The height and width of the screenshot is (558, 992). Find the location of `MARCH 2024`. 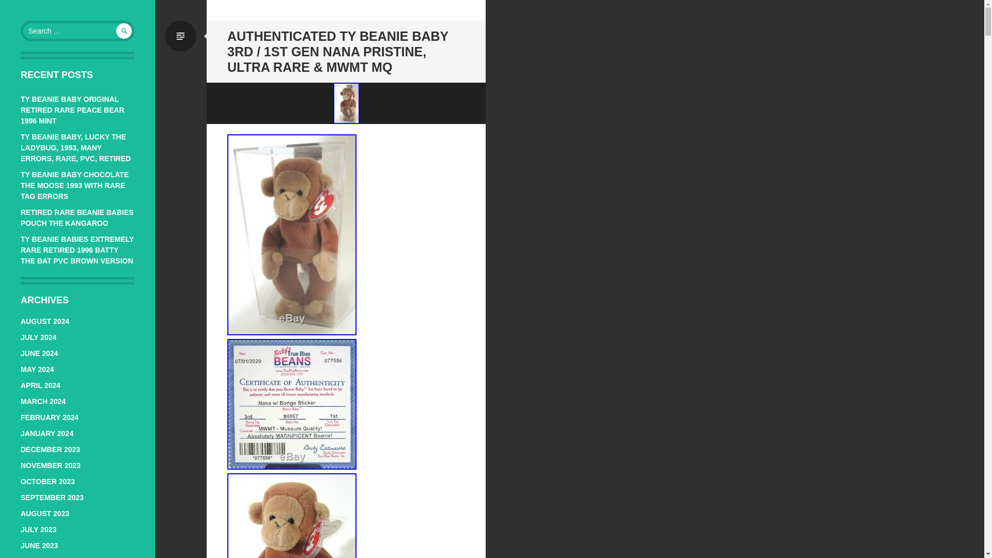

MARCH 2024 is located at coordinates (43, 401).